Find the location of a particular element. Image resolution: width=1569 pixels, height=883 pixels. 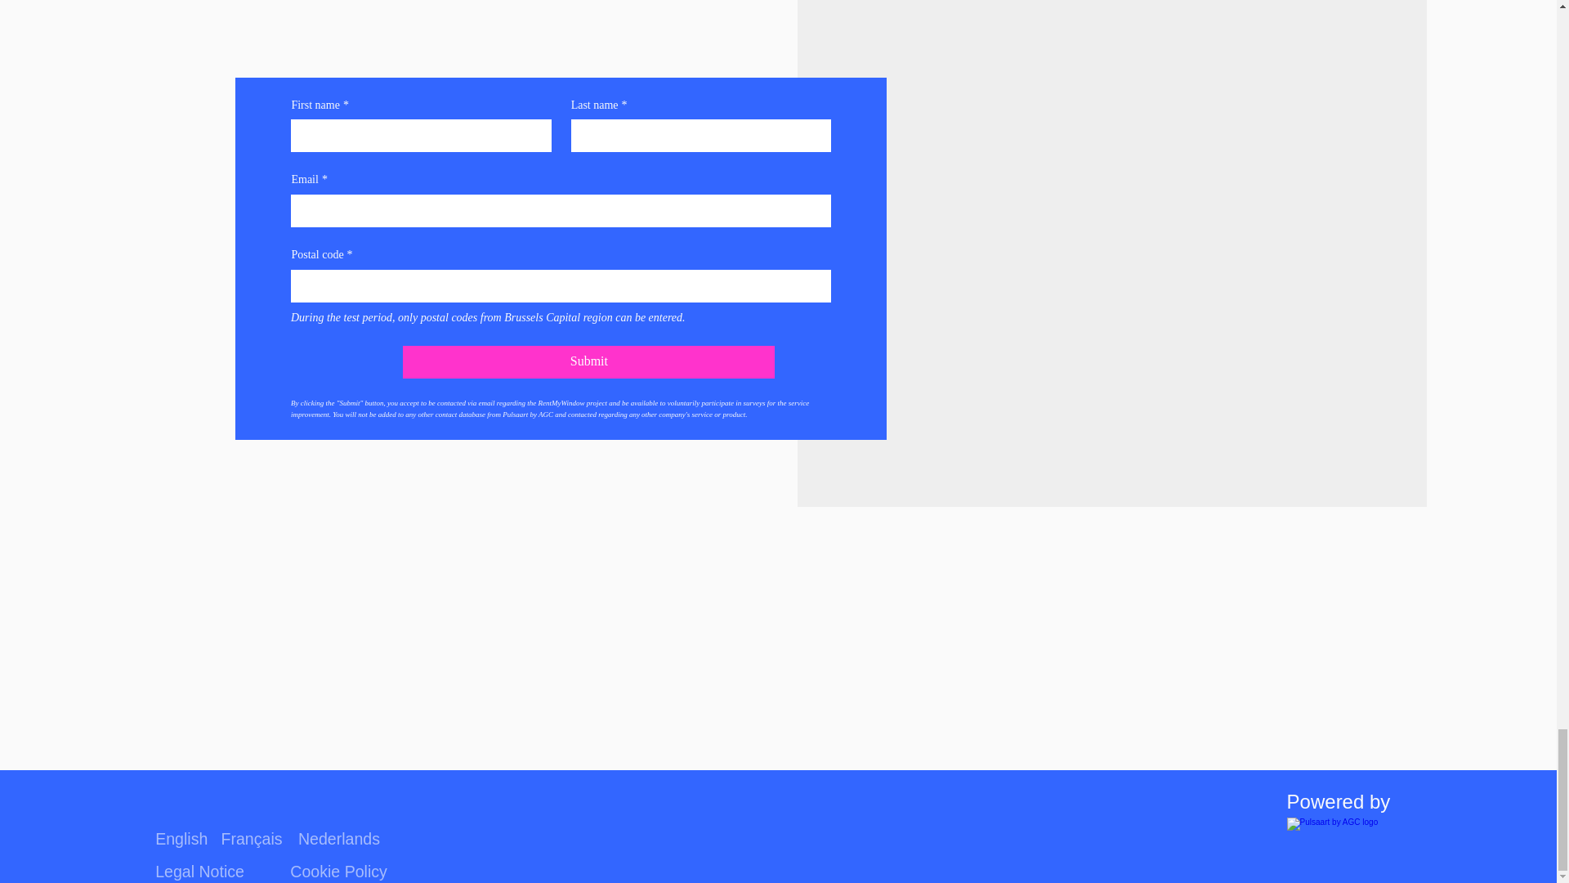

Submit is located at coordinates (588, 362).